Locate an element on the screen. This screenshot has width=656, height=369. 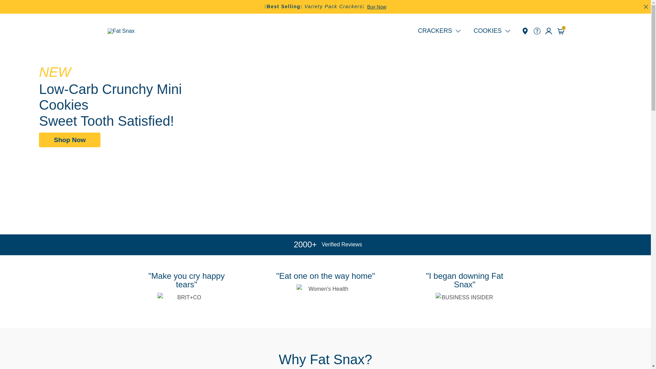
Buy Now is located at coordinates (377, 7).